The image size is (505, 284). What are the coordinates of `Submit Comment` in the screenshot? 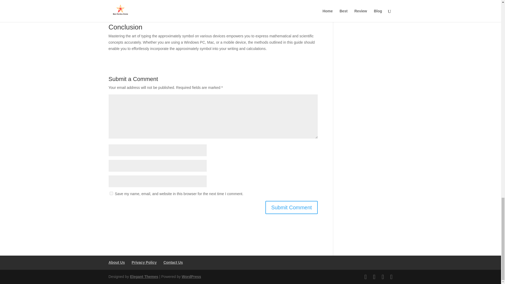 It's located at (291, 207).